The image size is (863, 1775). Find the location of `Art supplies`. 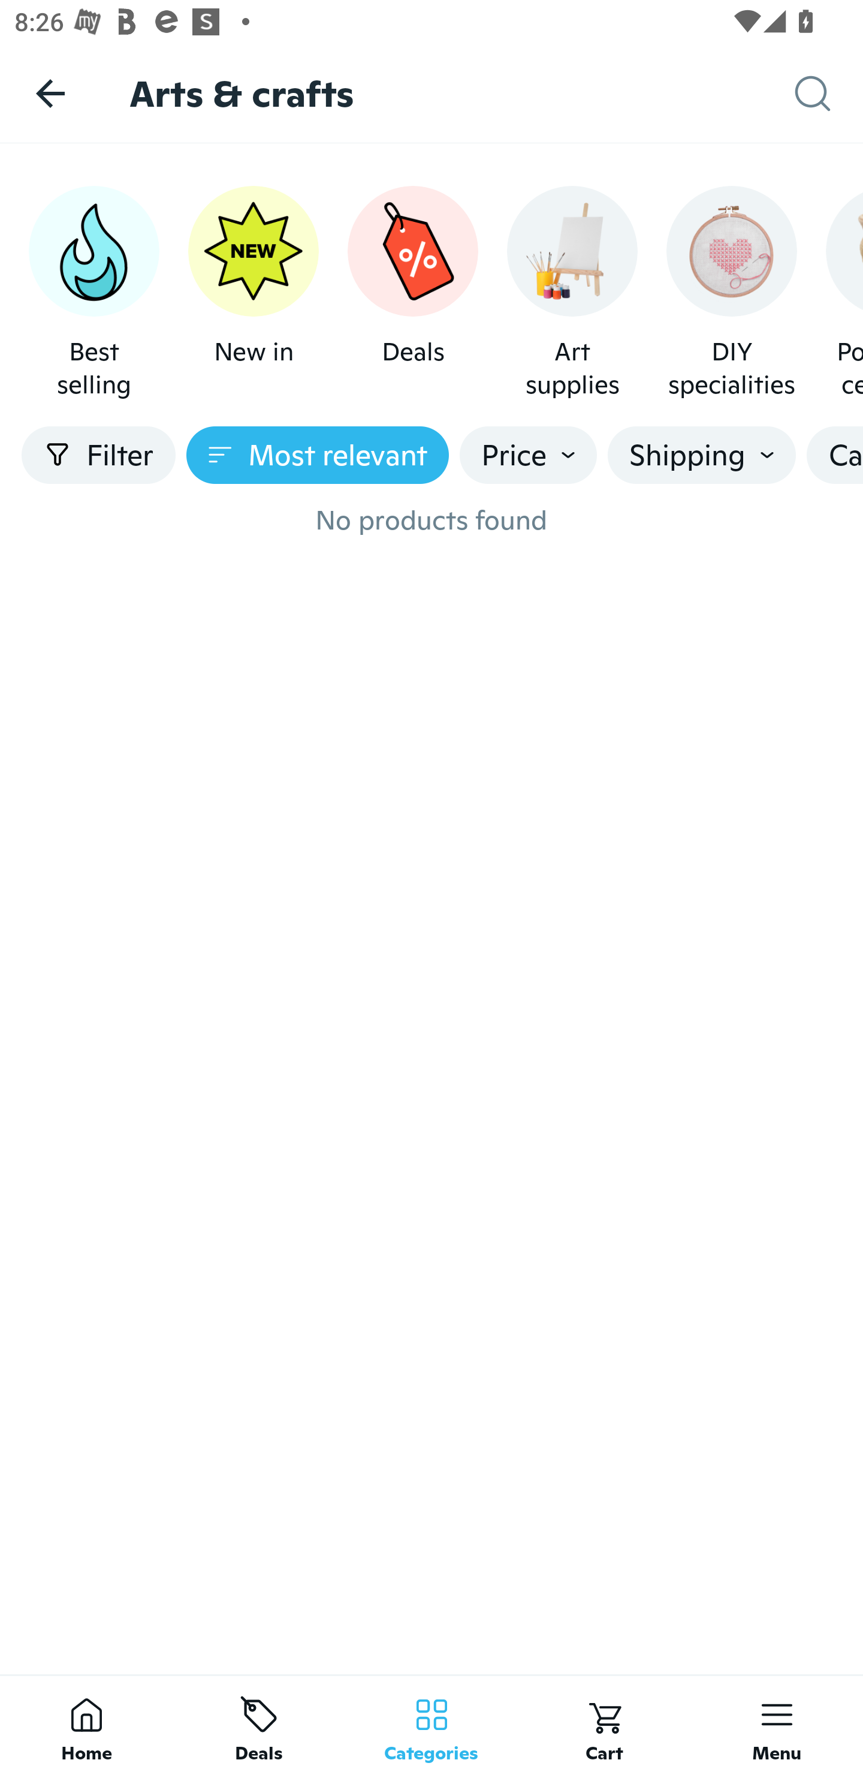

Art supplies is located at coordinates (572, 293).